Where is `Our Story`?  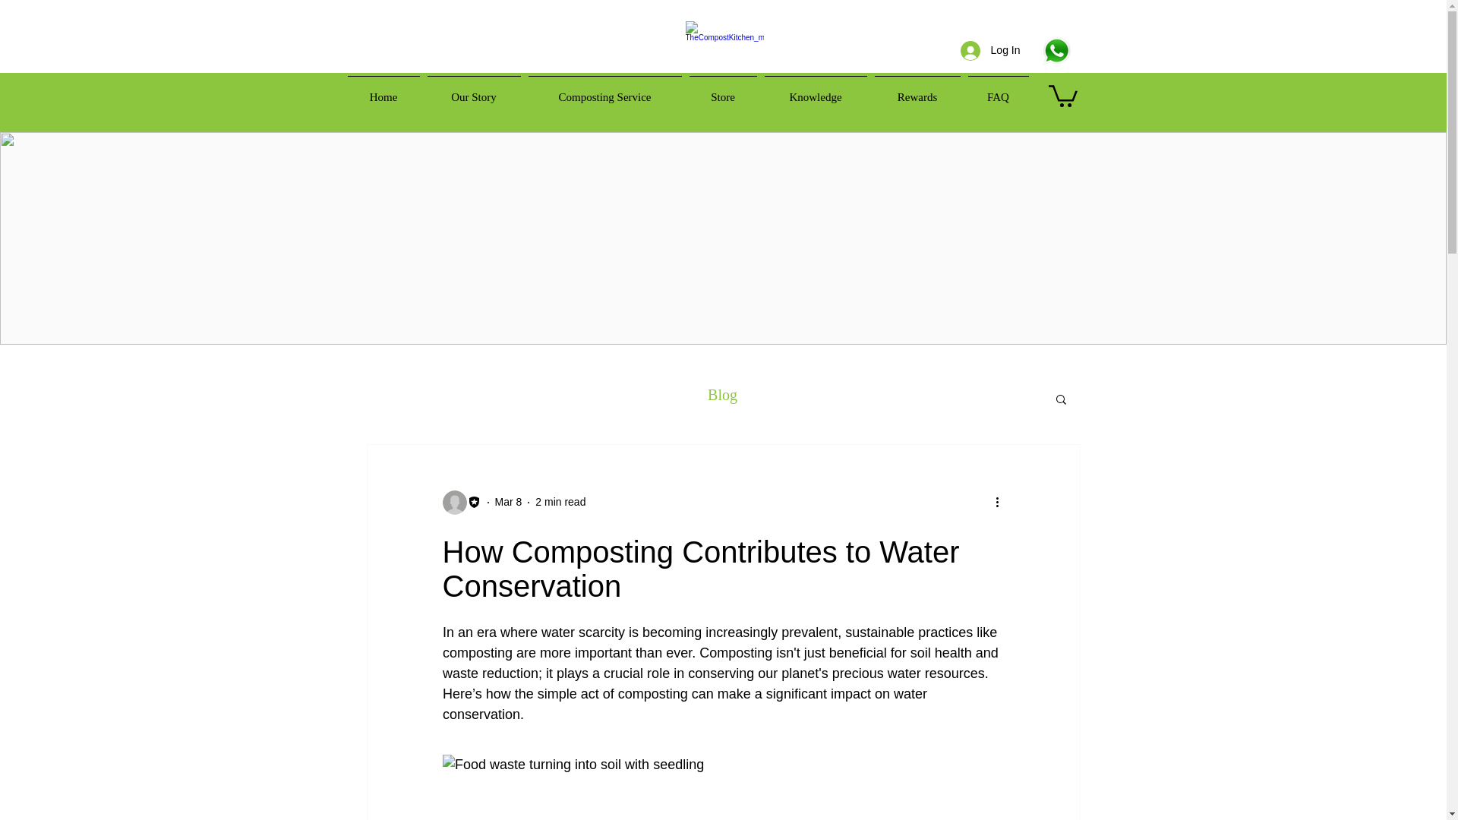
Our Story is located at coordinates (474, 91).